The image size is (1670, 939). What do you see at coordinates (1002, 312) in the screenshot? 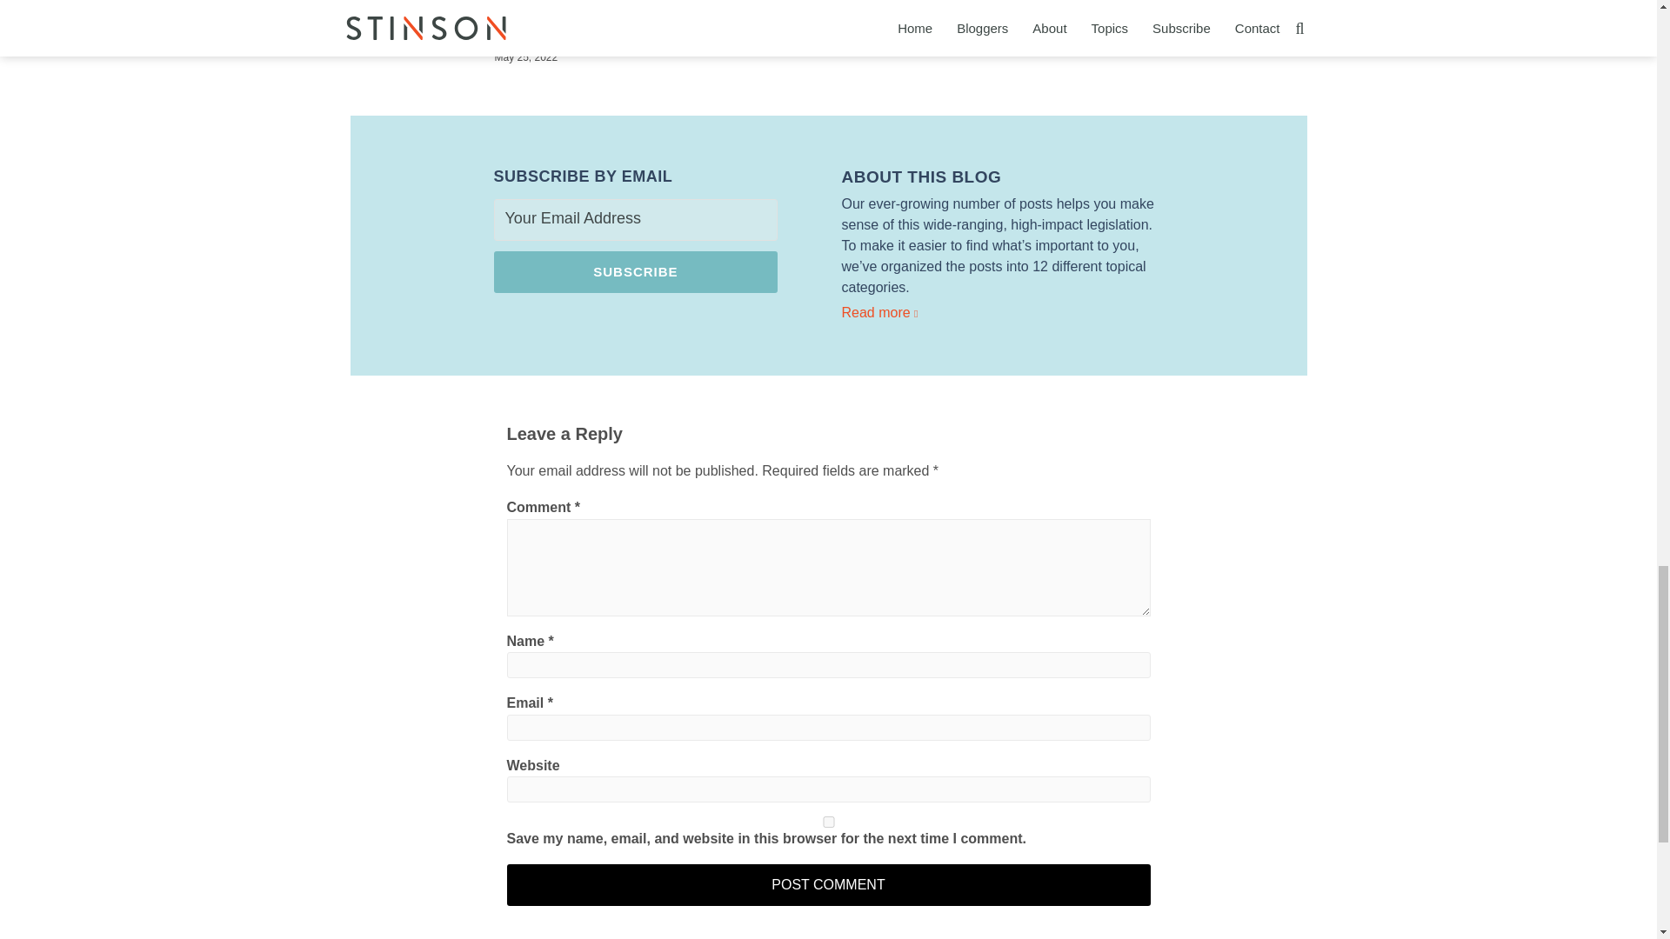
I see `Read more` at bounding box center [1002, 312].